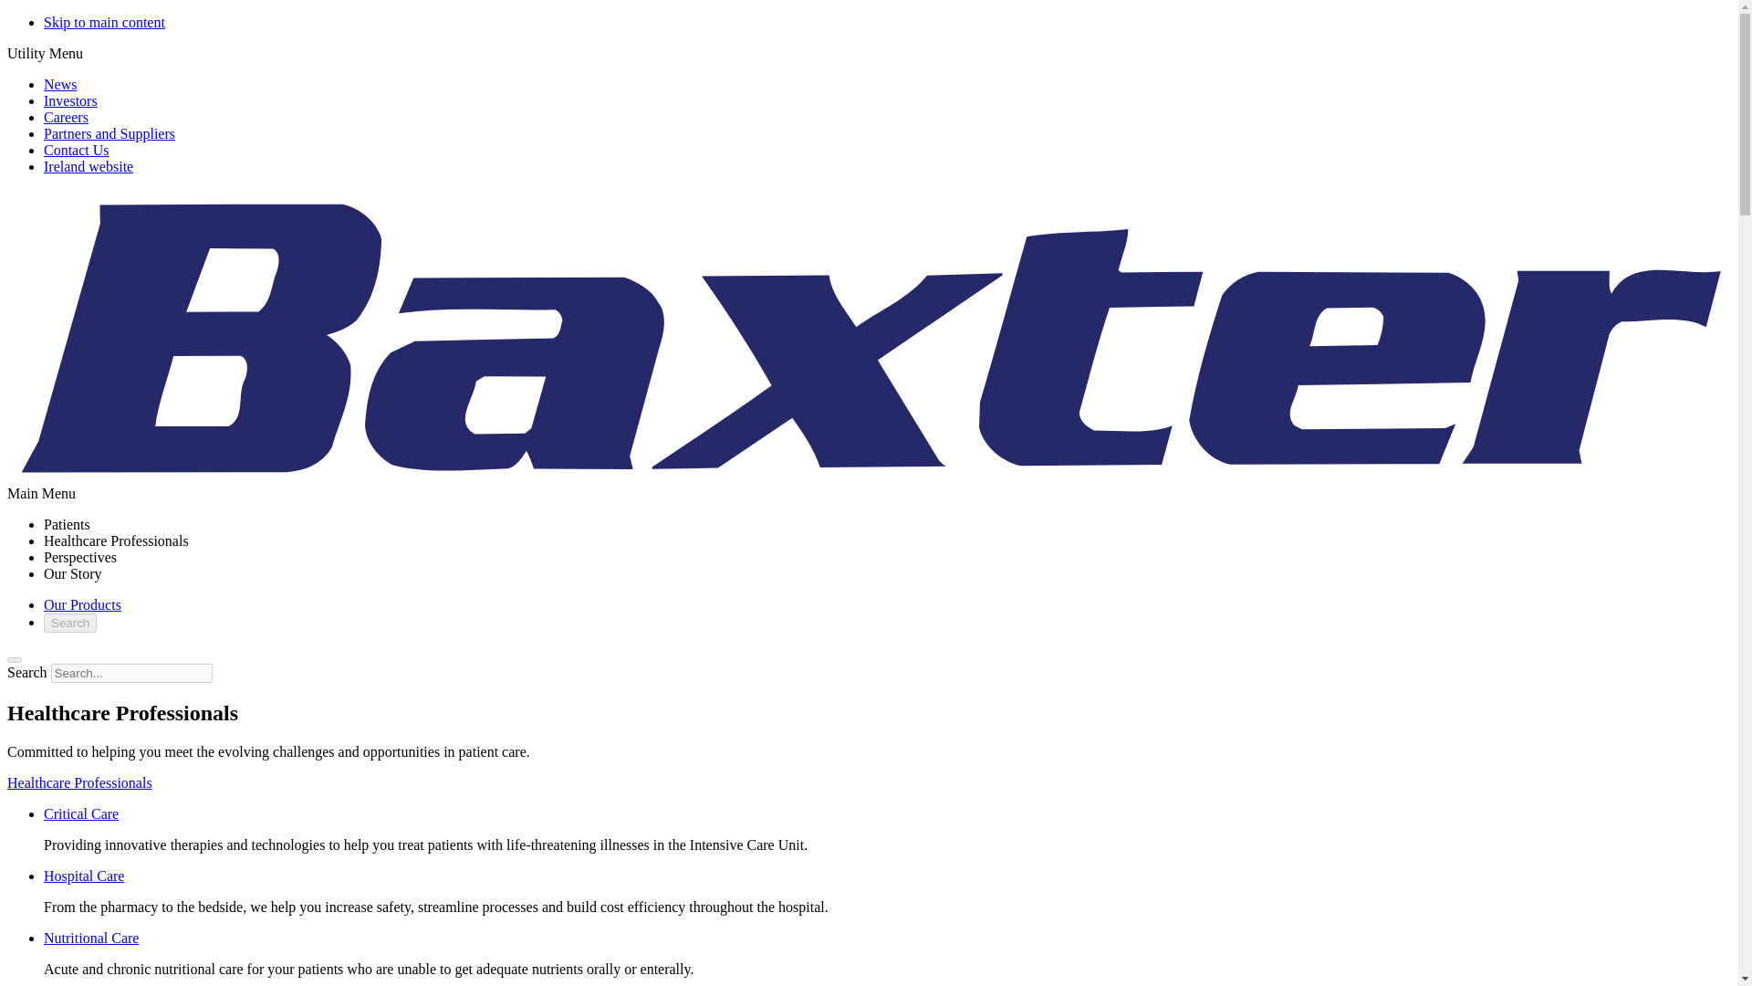  Describe the element at coordinates (82, 604) in the screenshot. I see `Our Products` at that location.